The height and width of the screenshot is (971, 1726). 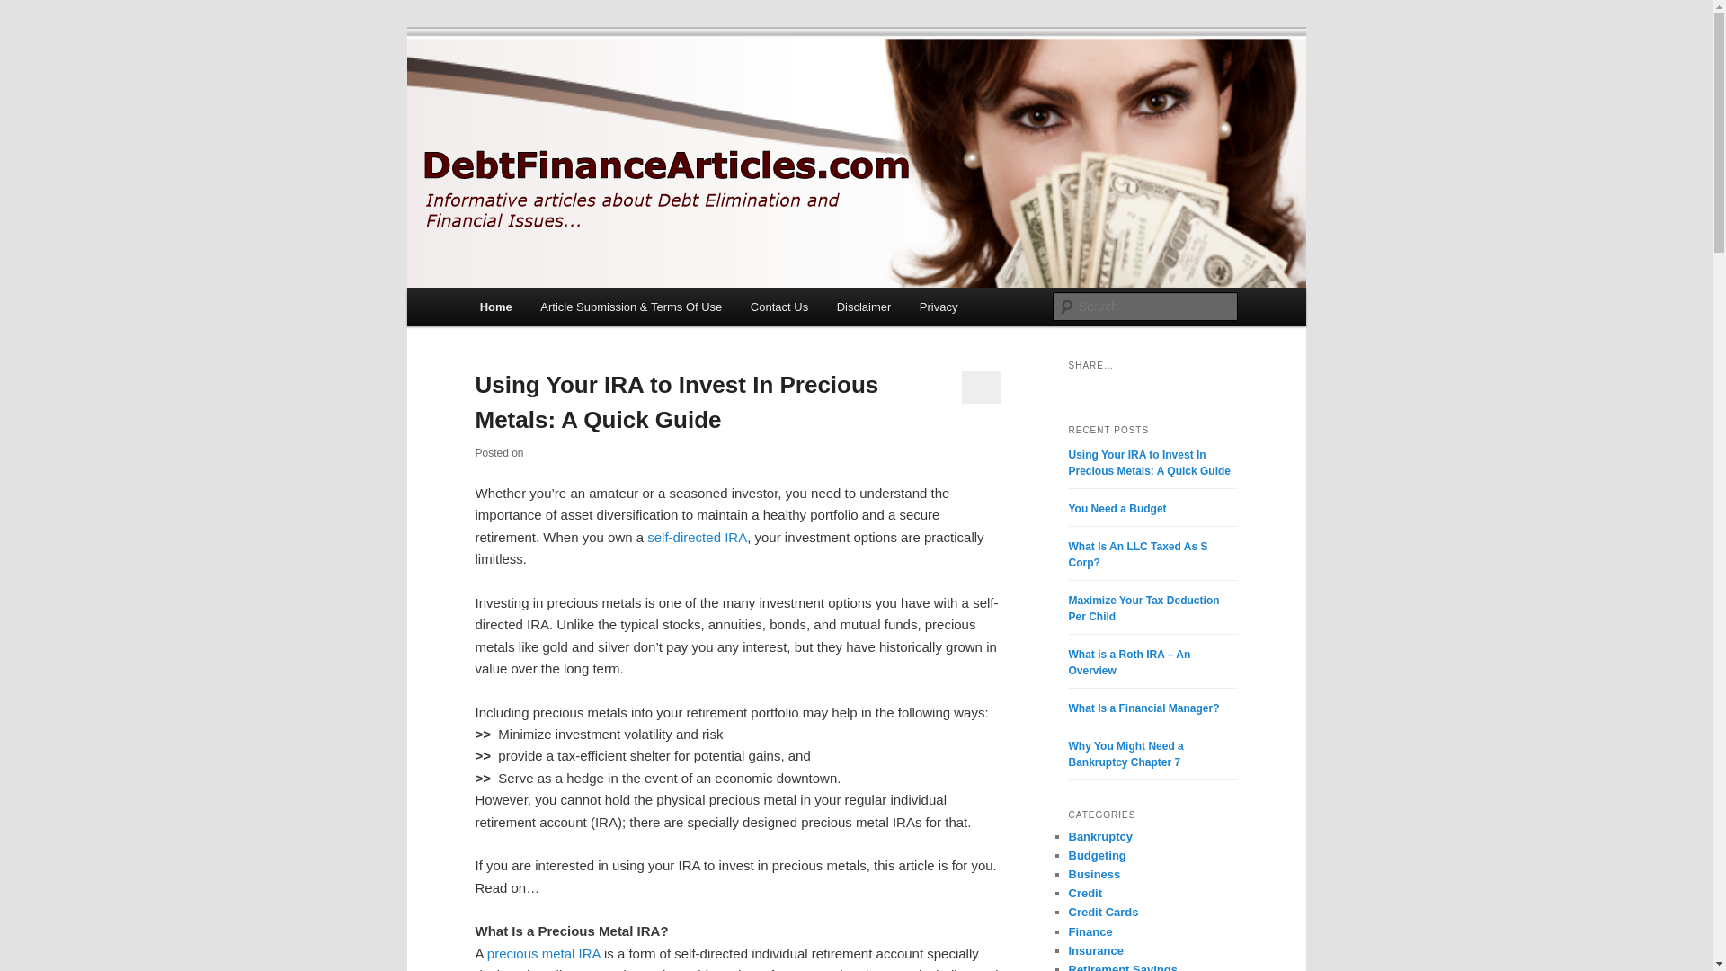 I want to click on Disclaimer, so click(x=863, y=306).